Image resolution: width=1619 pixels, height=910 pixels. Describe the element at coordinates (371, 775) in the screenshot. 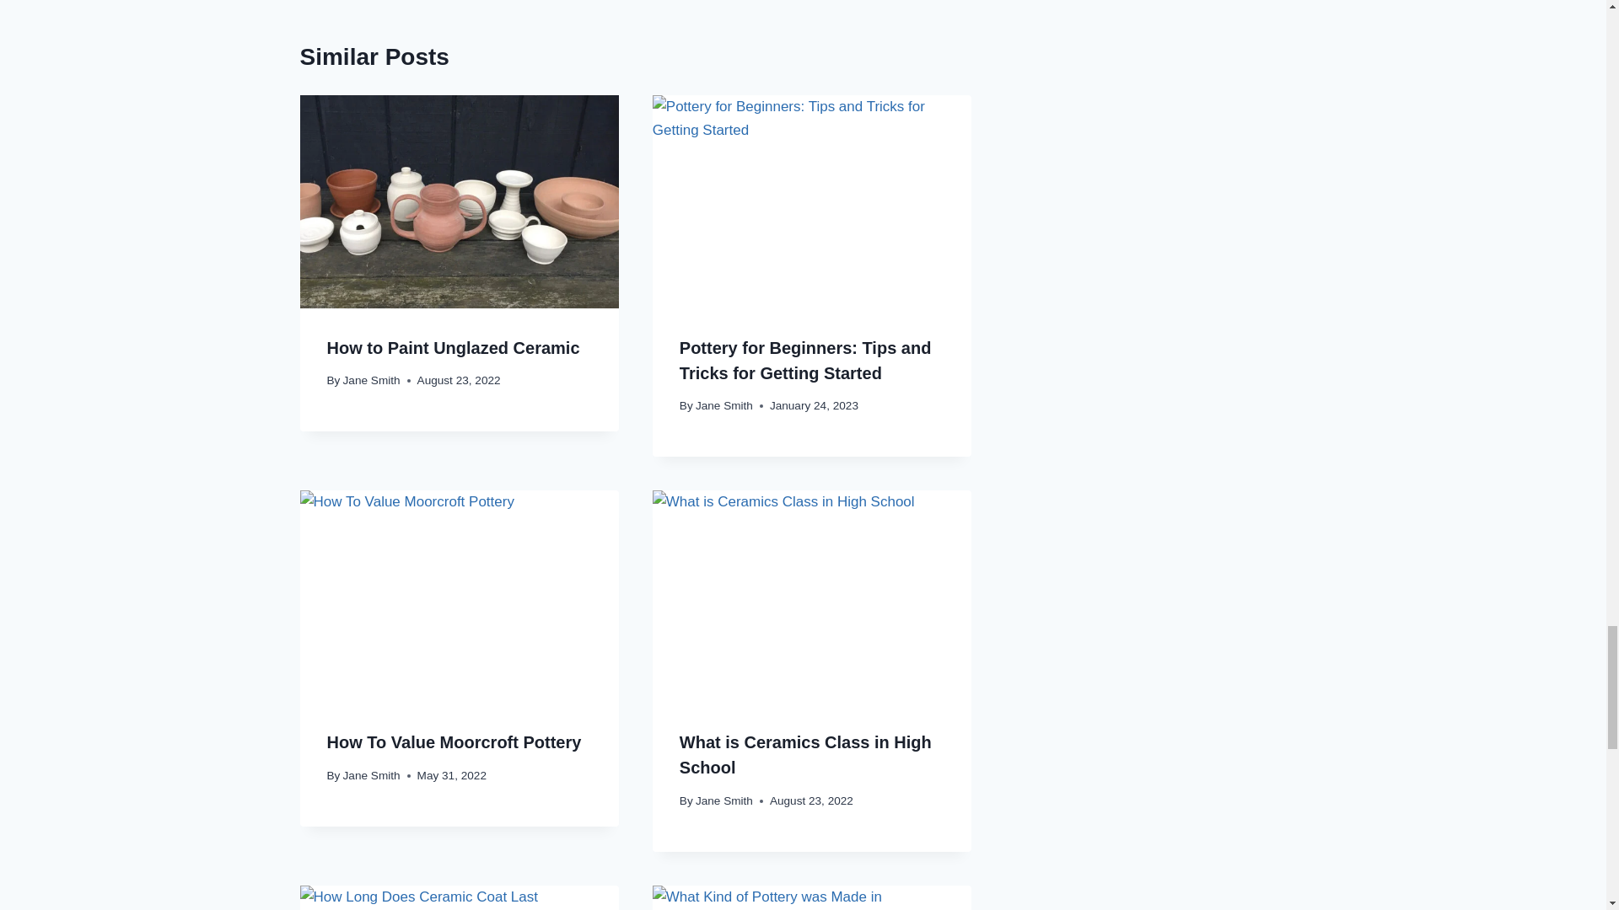

I see `Jane Smith` at that location.